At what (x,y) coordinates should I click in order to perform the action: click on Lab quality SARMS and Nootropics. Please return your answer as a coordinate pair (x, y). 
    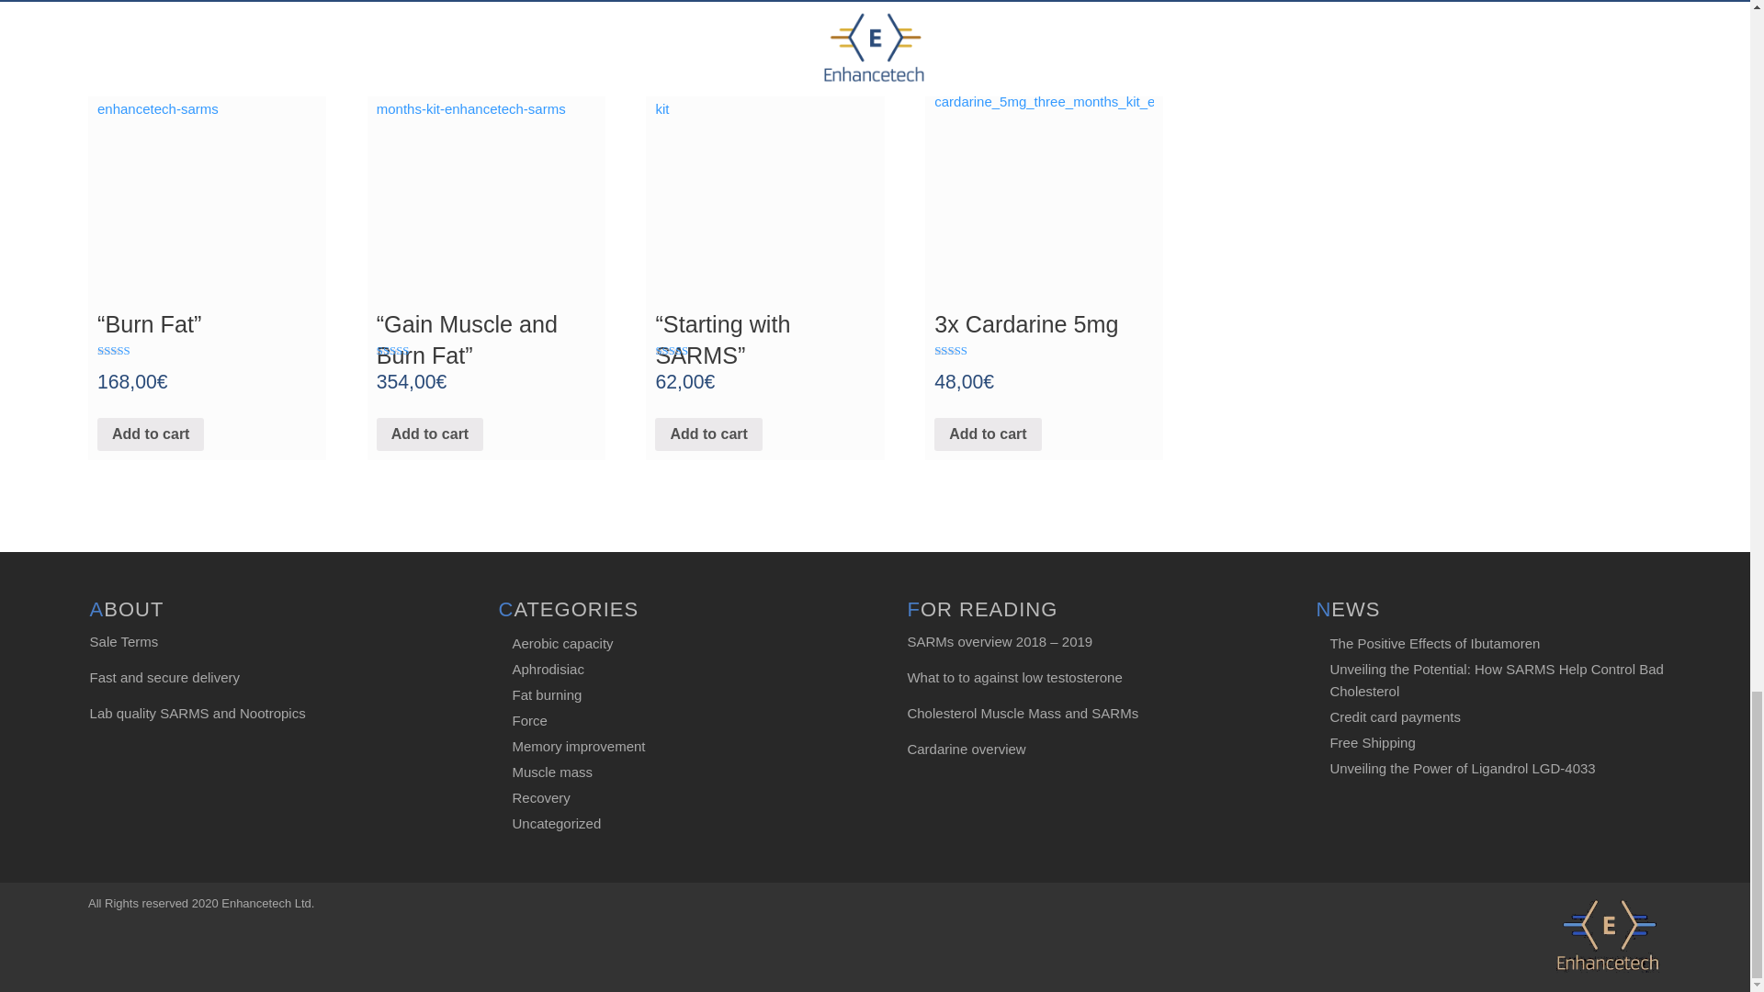
    Looking at the image, I should click on (197, 713).